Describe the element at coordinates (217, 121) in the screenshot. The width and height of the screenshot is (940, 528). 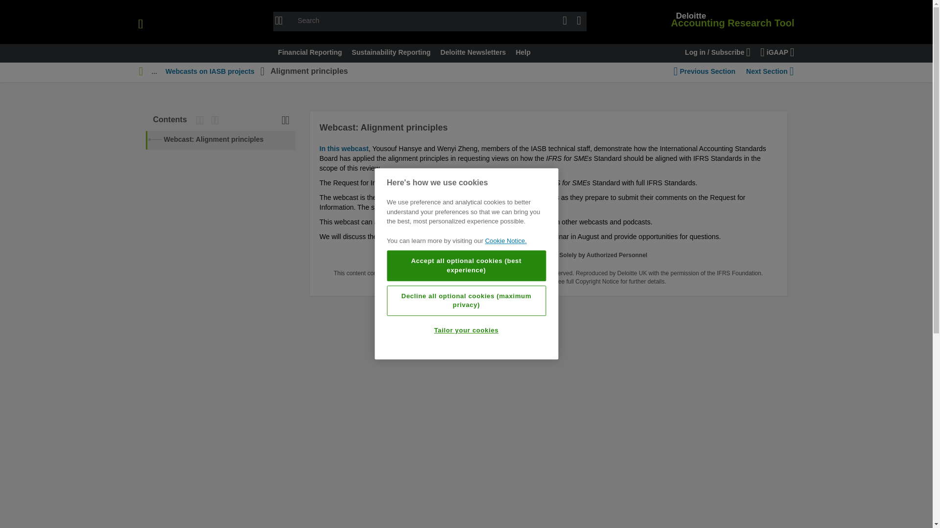
I see `Collapse all` at that location.